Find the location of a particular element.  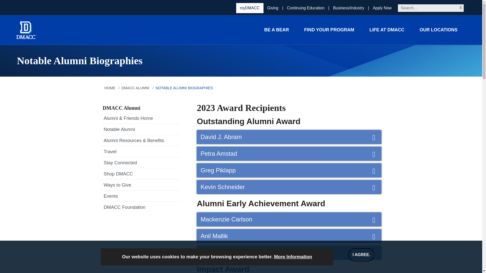

myDMACC is located at coordinates (250, 8).